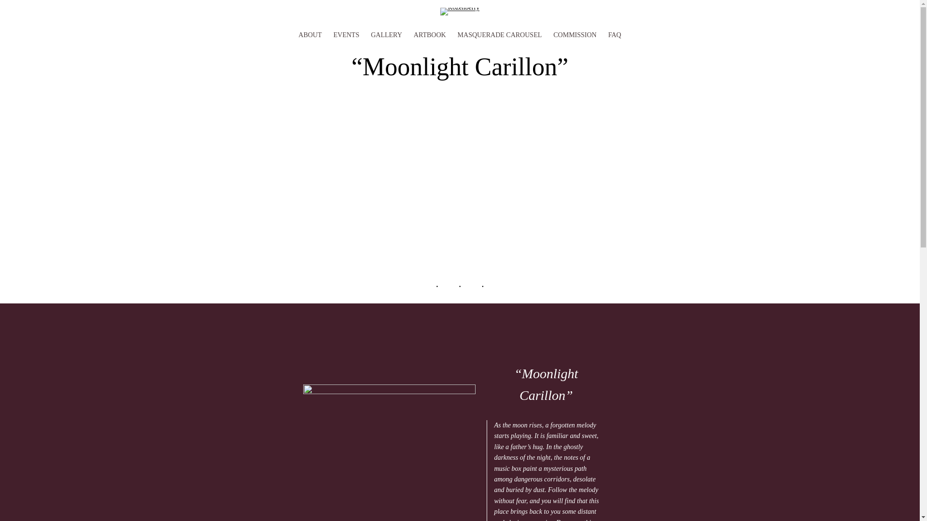  What do you see at coordinates (500, 35) in the screenshot?
I see `MASQUERADE CAROUSEL` at bounding box center [500, 35].